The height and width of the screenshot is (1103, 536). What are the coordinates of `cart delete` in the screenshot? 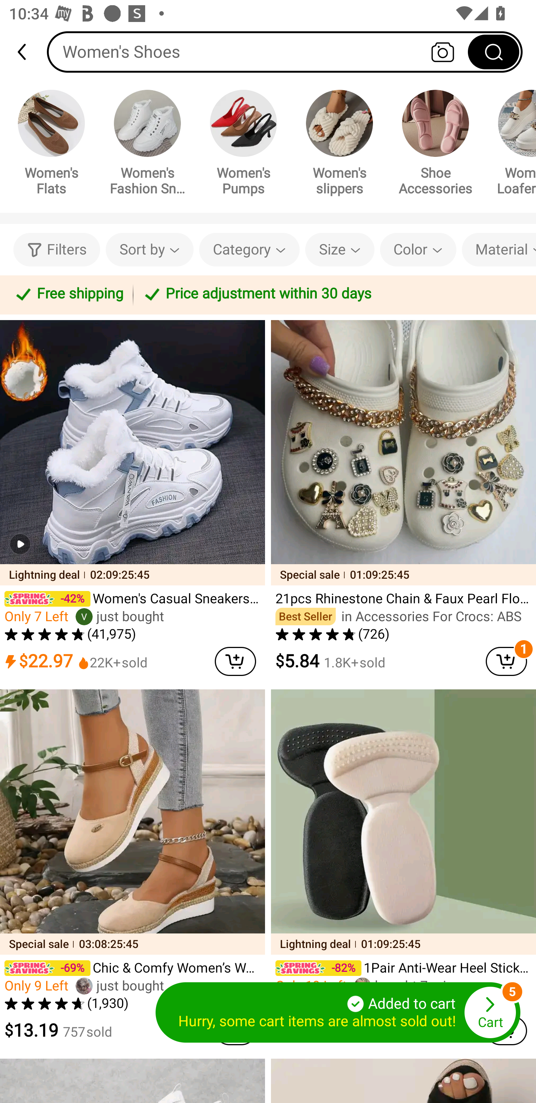 It's located at (506, 661).